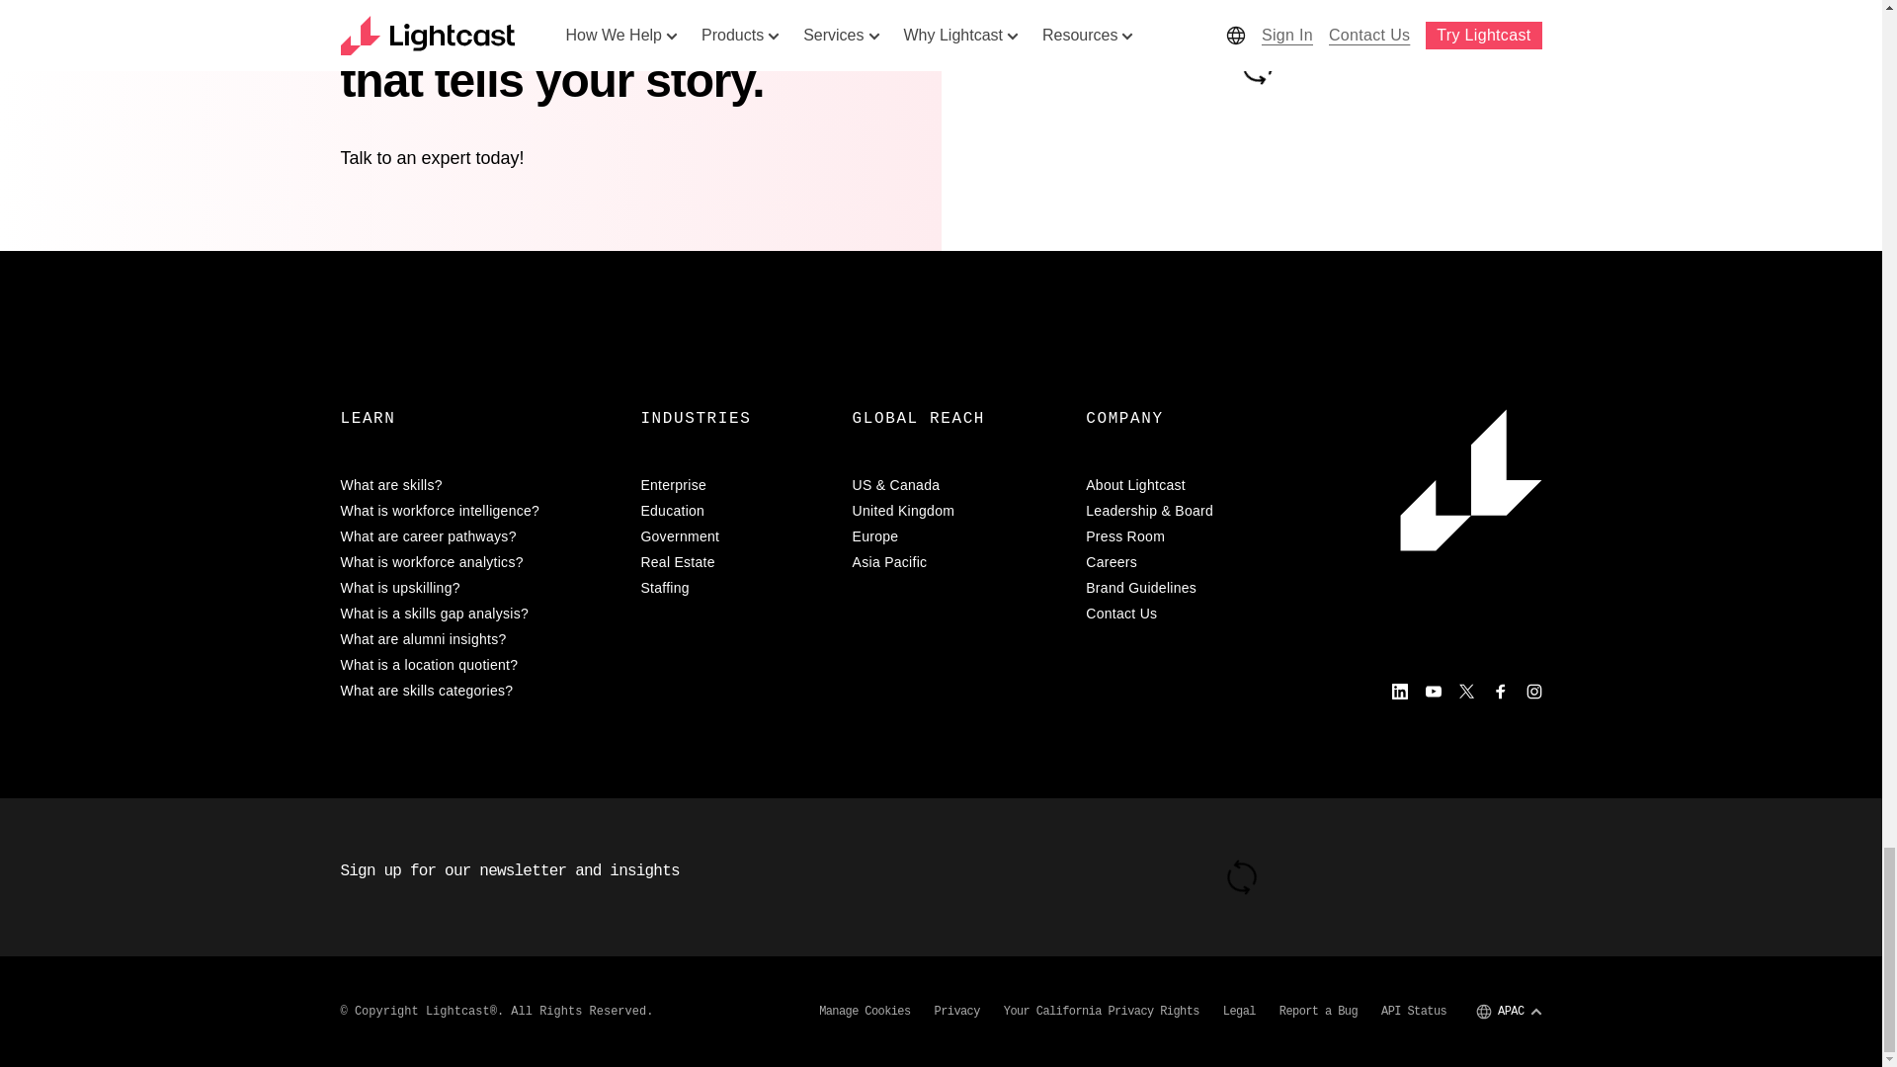  Describe the element at coordinates (733, 484) in the screenshot. I see `Enterprise` at that location.